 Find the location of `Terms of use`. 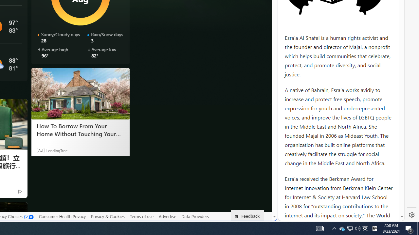

Terms of use is located at coordinates (141, 216).